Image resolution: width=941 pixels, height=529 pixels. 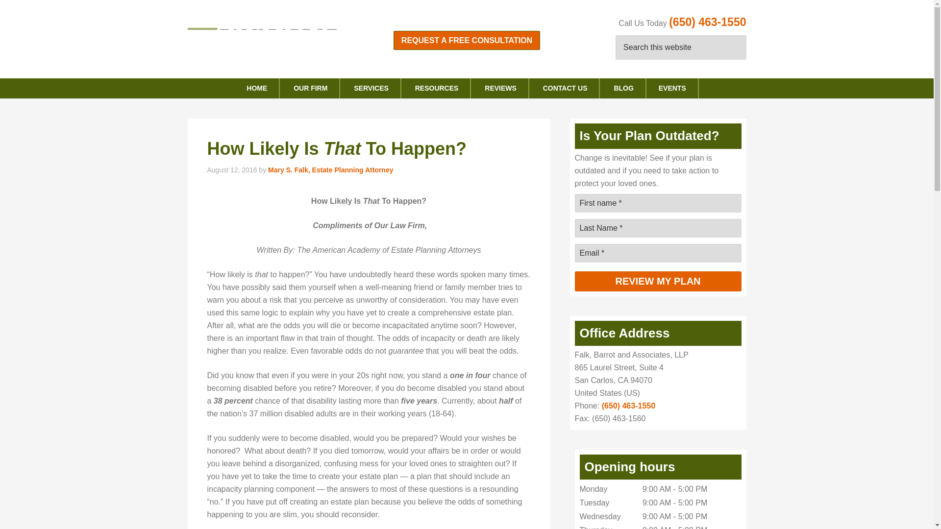 I want to click on SERVICES, so click(x=371, y=88).